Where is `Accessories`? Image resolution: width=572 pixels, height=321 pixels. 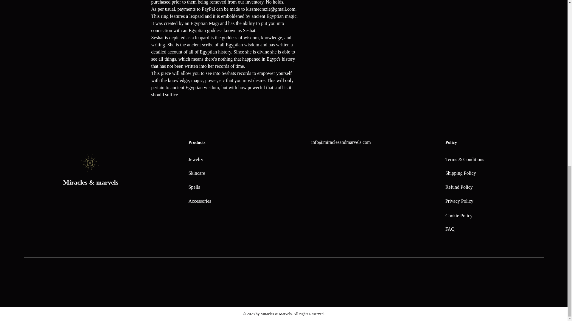
Accessories is located at coordinates (200, 201).